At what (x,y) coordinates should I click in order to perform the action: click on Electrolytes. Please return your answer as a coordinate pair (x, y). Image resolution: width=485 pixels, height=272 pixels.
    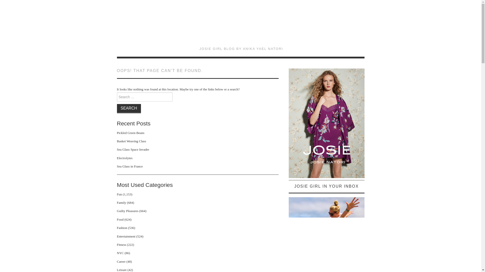
    Looking at the image, I should click on (125, 158).